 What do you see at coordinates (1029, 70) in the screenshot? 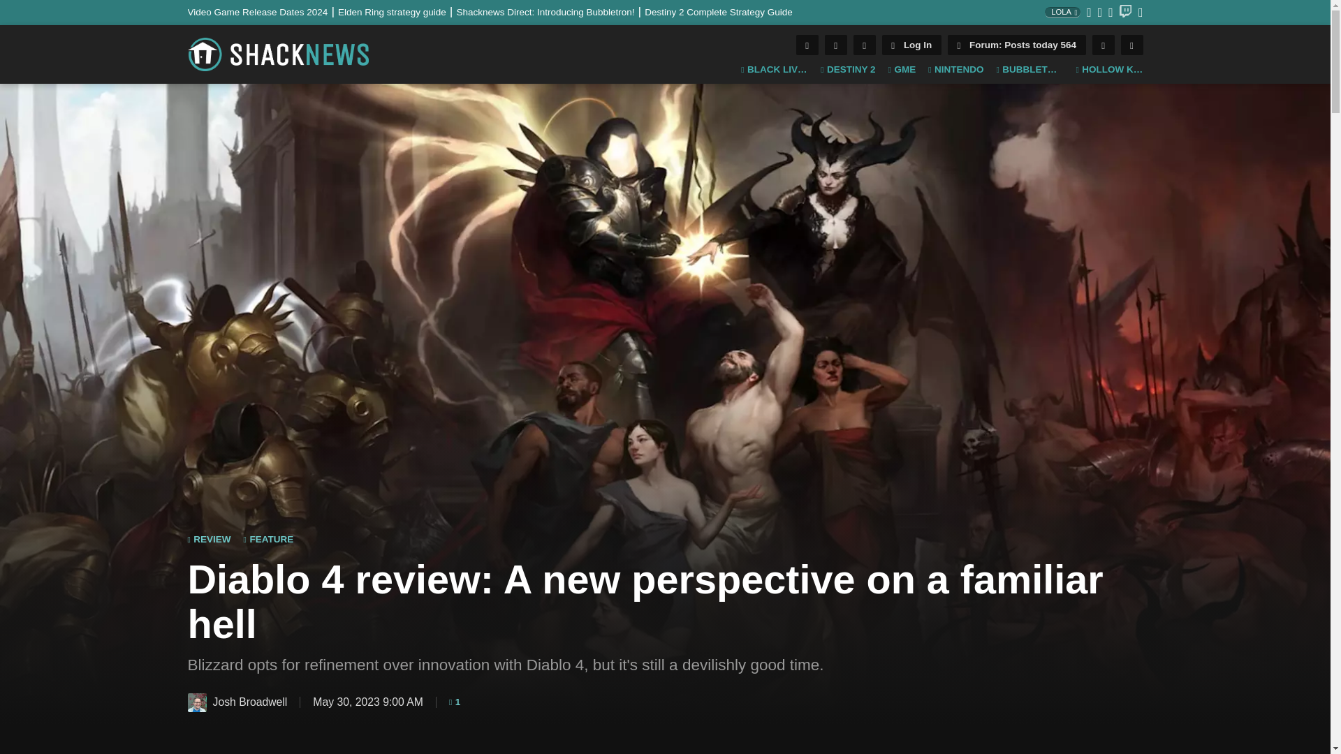
I see `BUBBLETRON` at bounding box center [1029, 70].